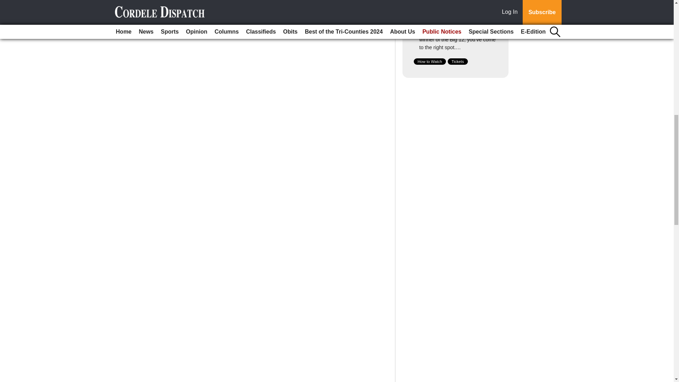  What do you see at coordinates (430, 62) in the screenshot?
I see `How to Watch` at bounding box center [430, 62].